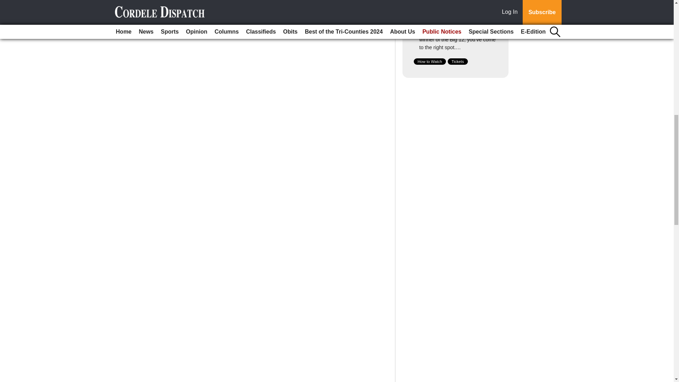  What do you see at coordinates (430, 62) in the screenshot?
I see `How to Watch` at bounding box center [430, 62].